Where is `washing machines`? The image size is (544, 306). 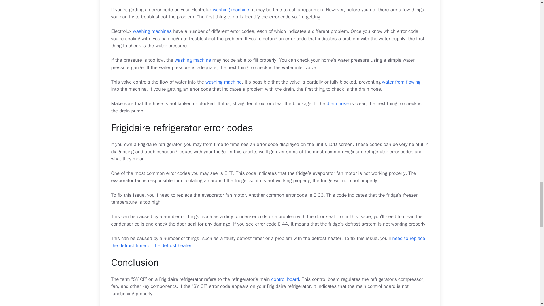
washing machines is located at coordinates (152, 31).